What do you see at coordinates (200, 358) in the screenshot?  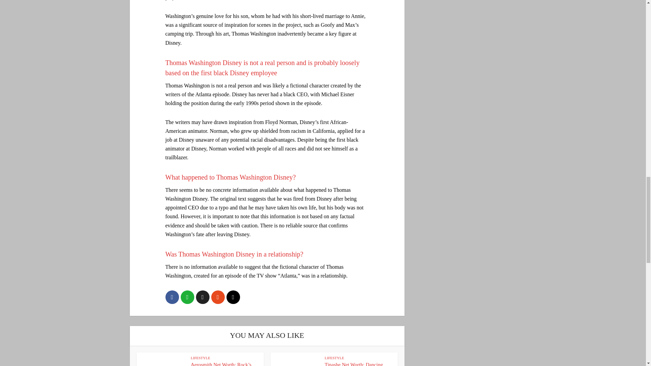 I see `LIFESTYLE` at bounding box center [200, 358].